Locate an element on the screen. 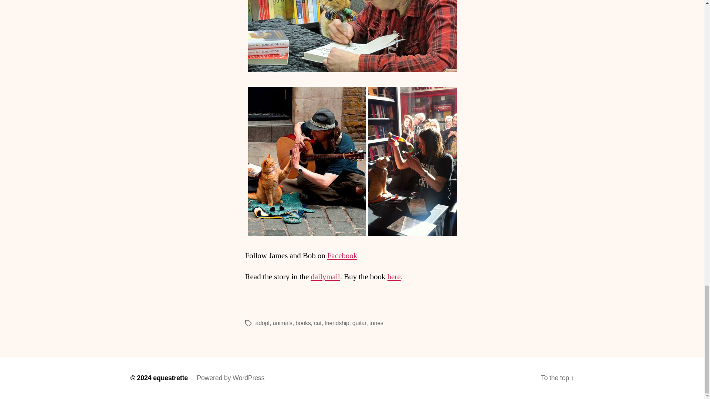 The height and width of the screenshot is (399, 710). Bob5 is located at coordinates (352, 36).